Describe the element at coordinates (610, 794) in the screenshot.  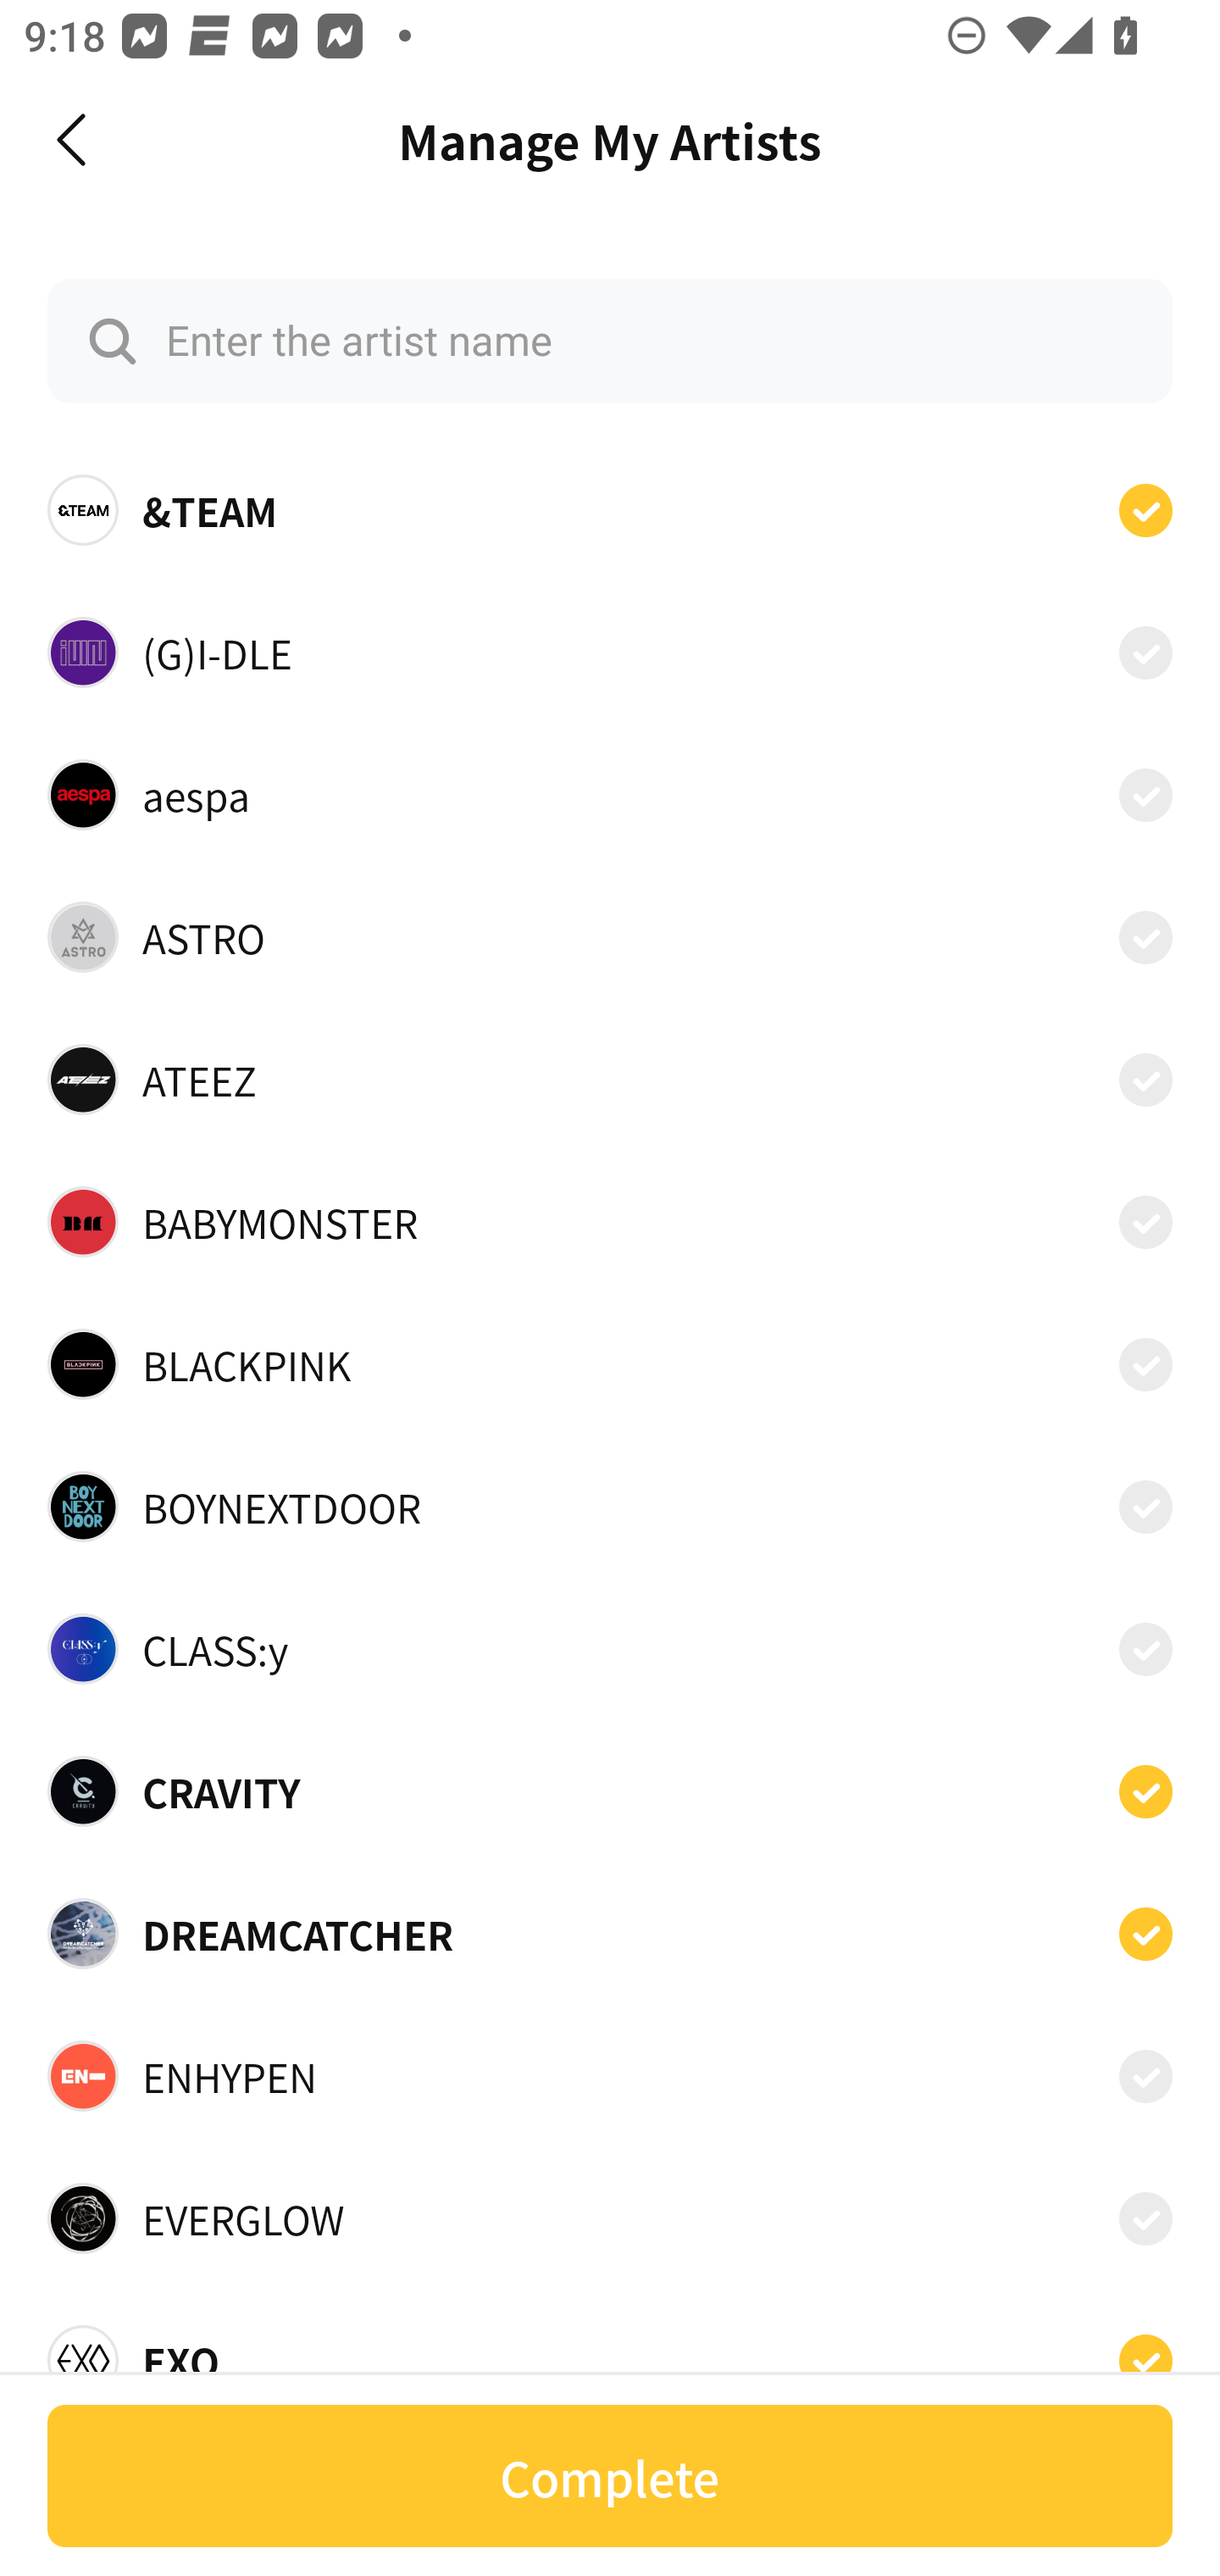
I see `aespa` at that location.